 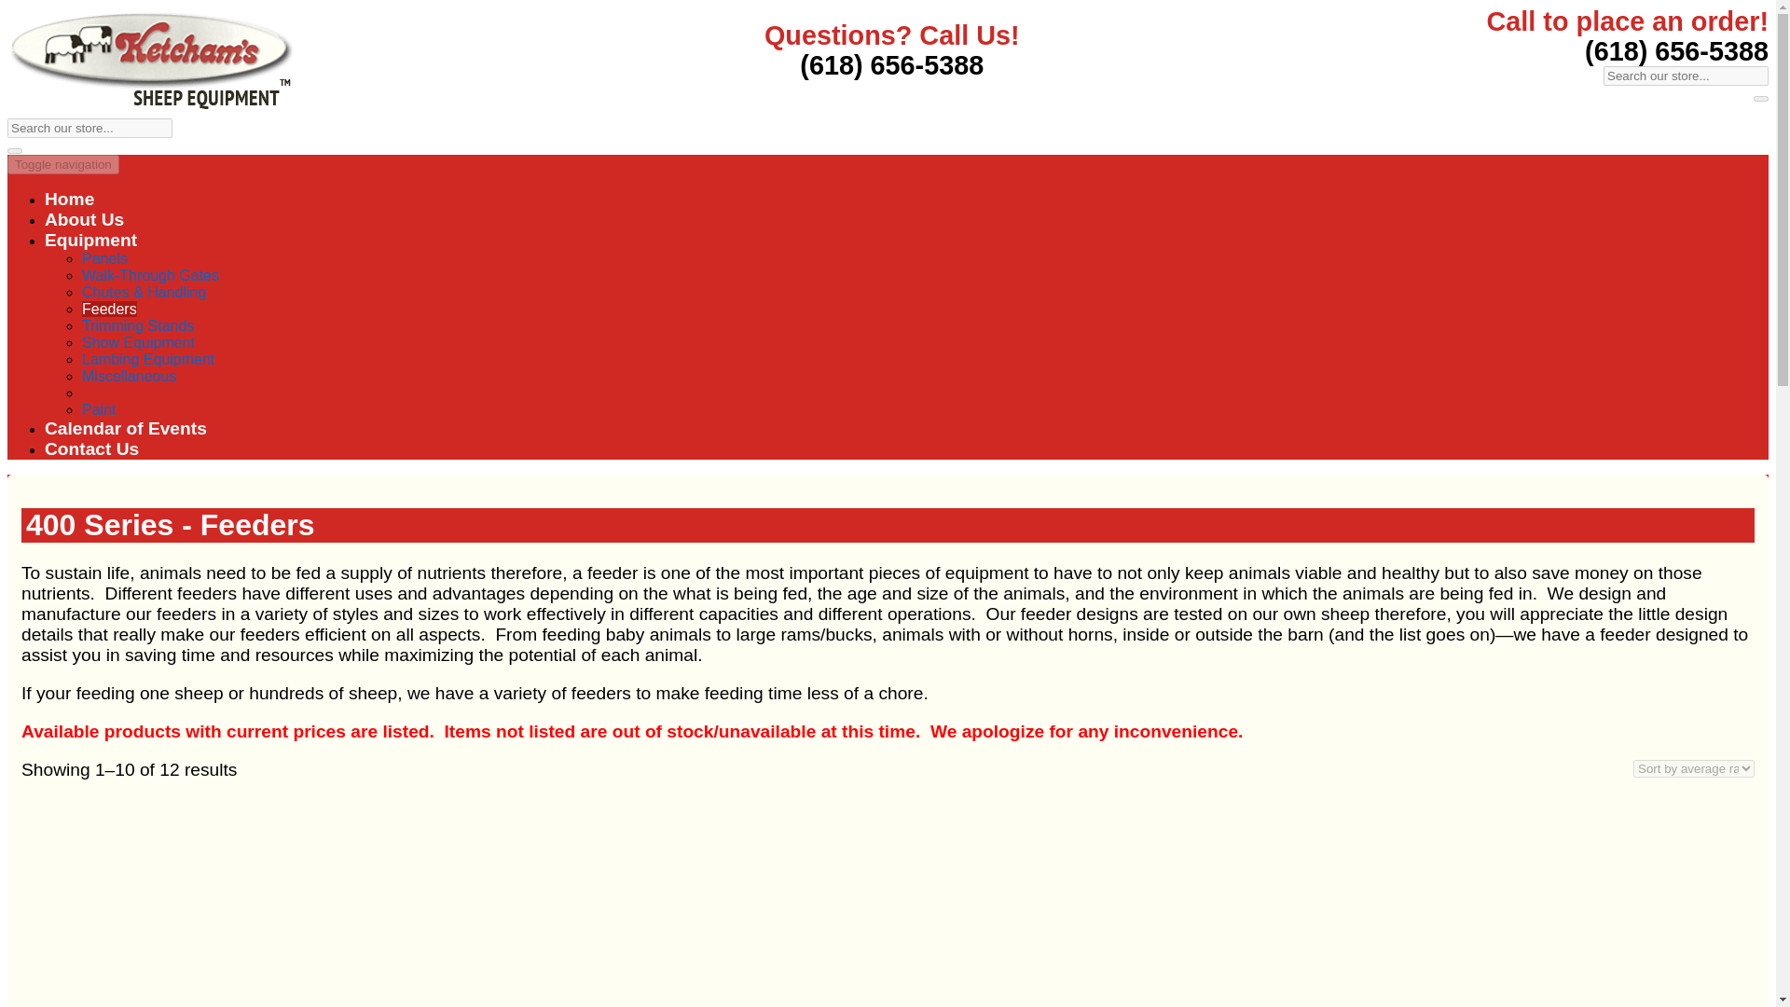 What do you see at coordinates (91, 448) in the screenshot?
I see `Contact Us` at bounding box center [91, 448].